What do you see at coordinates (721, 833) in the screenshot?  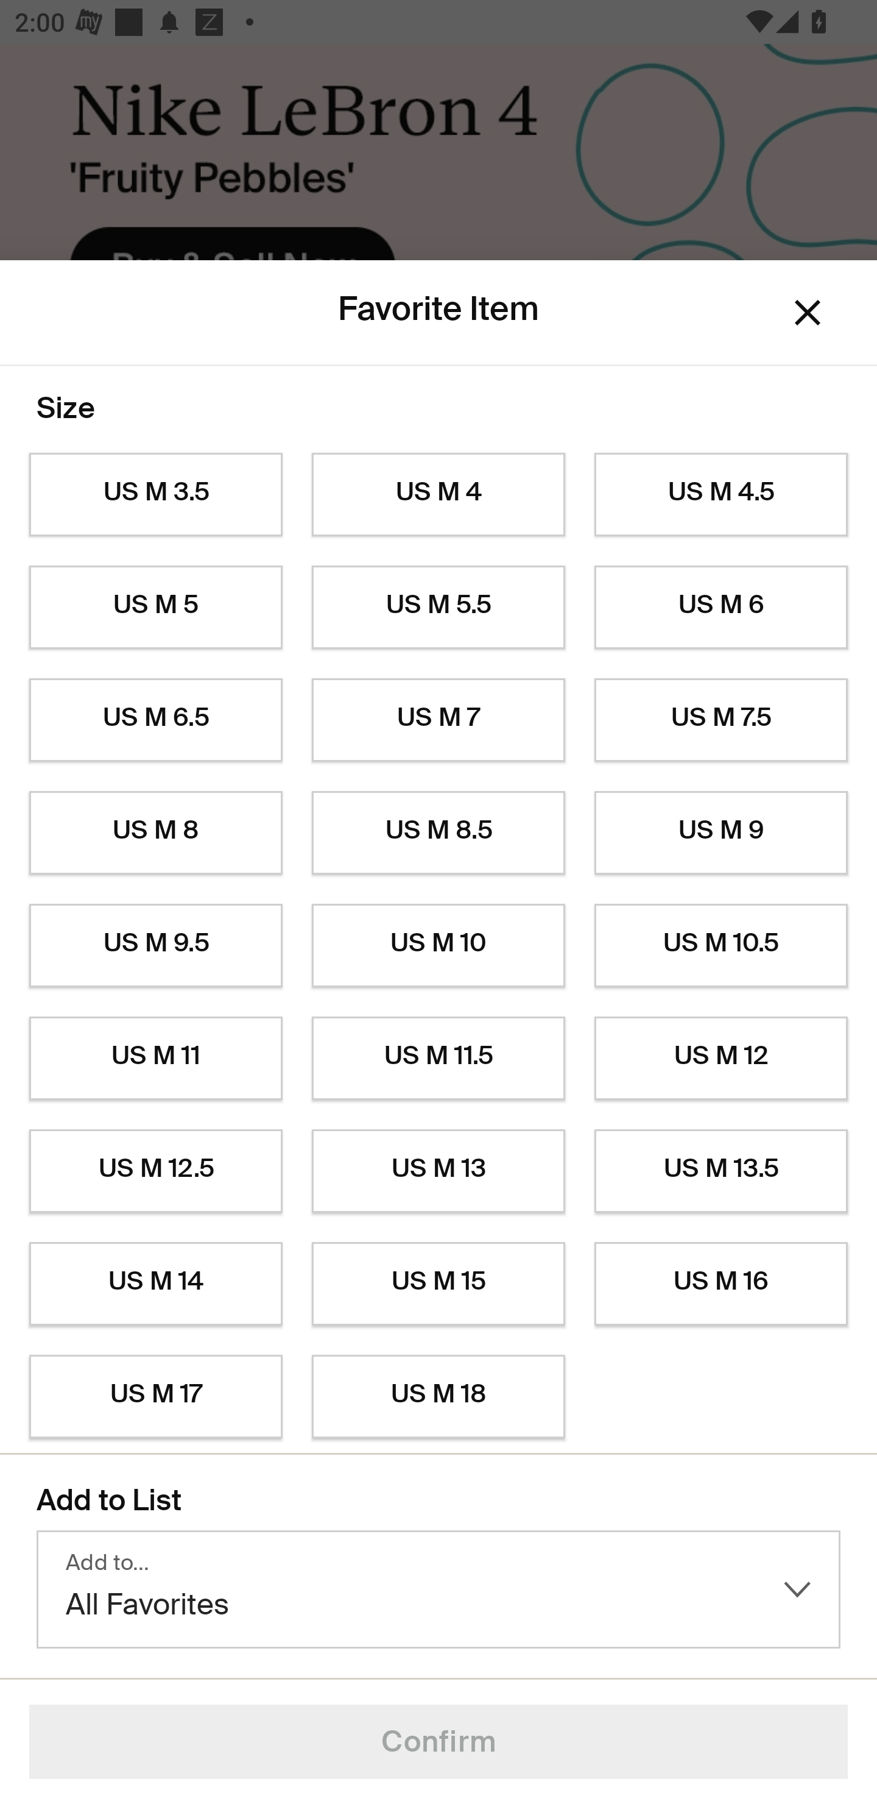 I see `US M 9` at bounding box center [721, 833].